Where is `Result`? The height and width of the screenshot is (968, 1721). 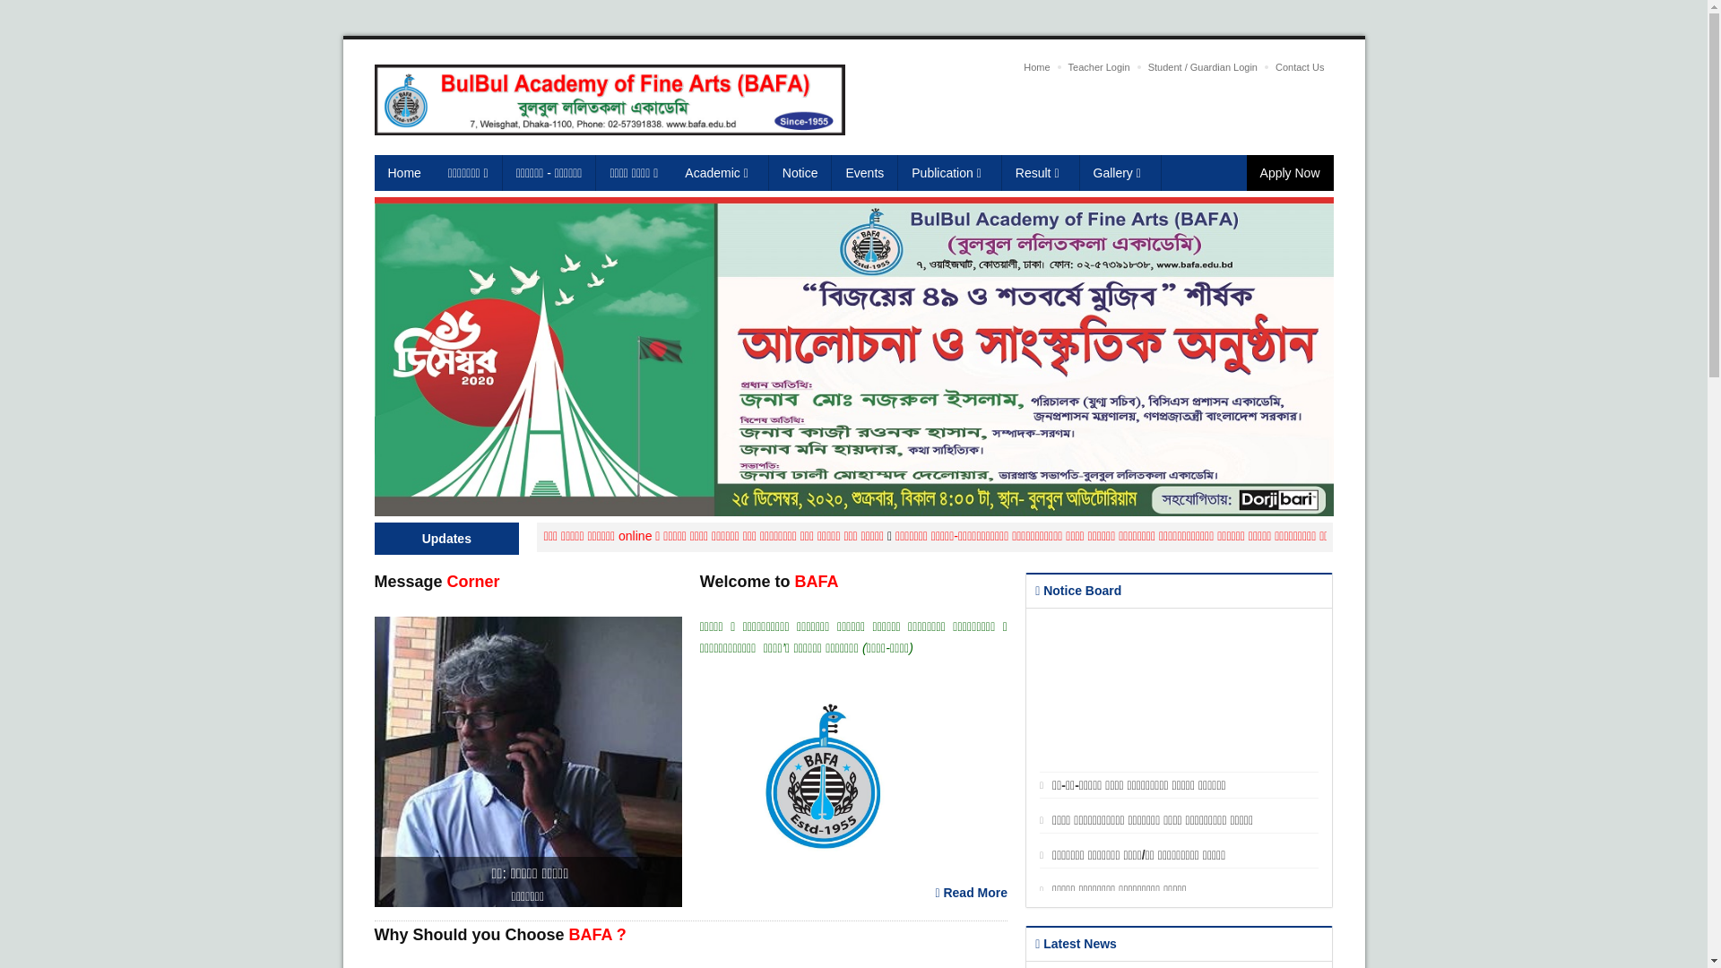
Result is located at coordinates (1042, 173).